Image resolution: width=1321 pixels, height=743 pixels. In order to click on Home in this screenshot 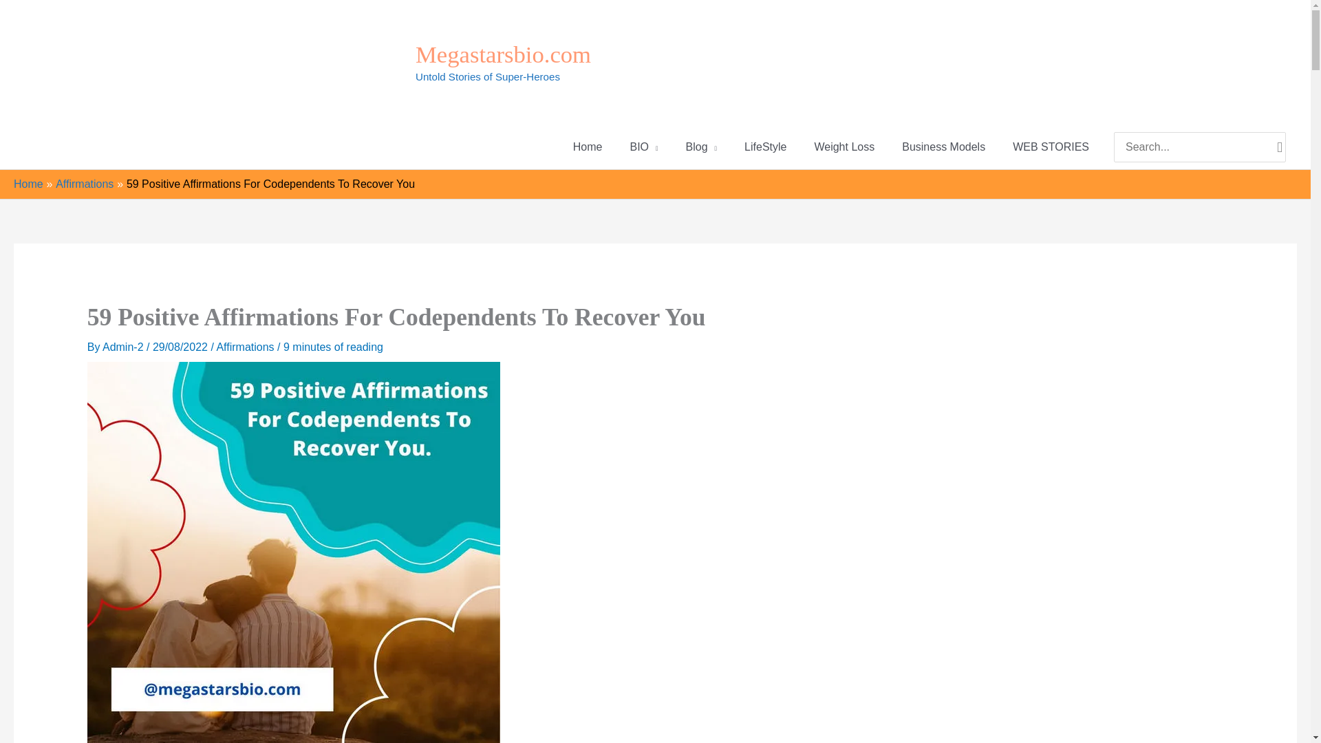, I will do `click(588, 147)`.